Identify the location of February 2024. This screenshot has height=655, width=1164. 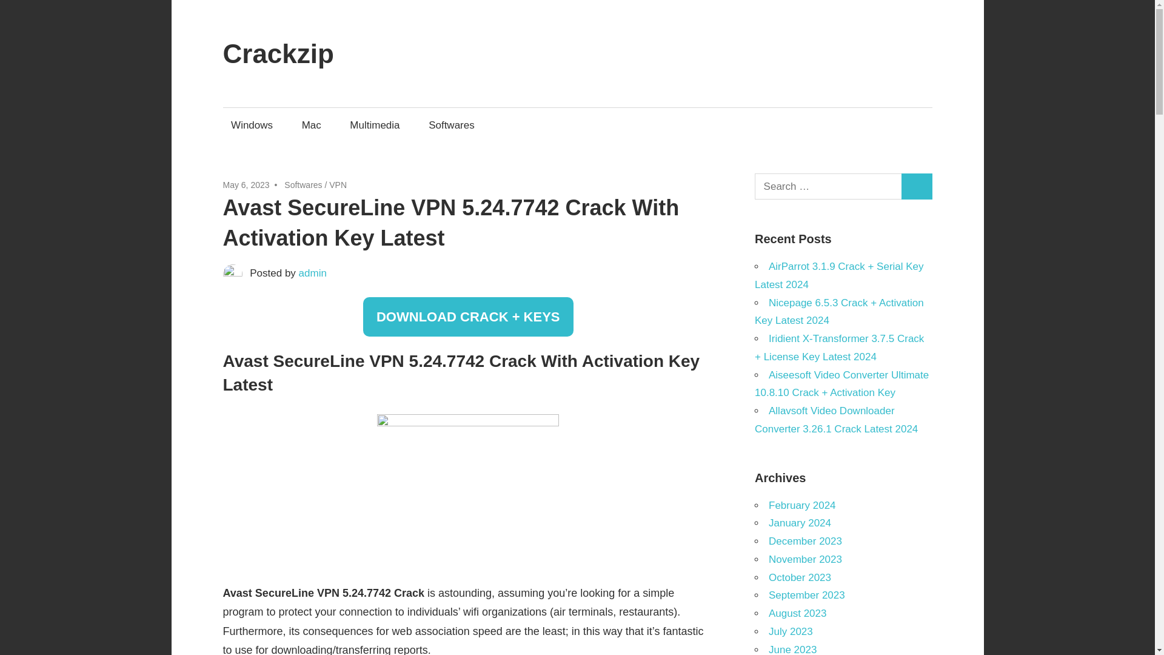
(801, 506).